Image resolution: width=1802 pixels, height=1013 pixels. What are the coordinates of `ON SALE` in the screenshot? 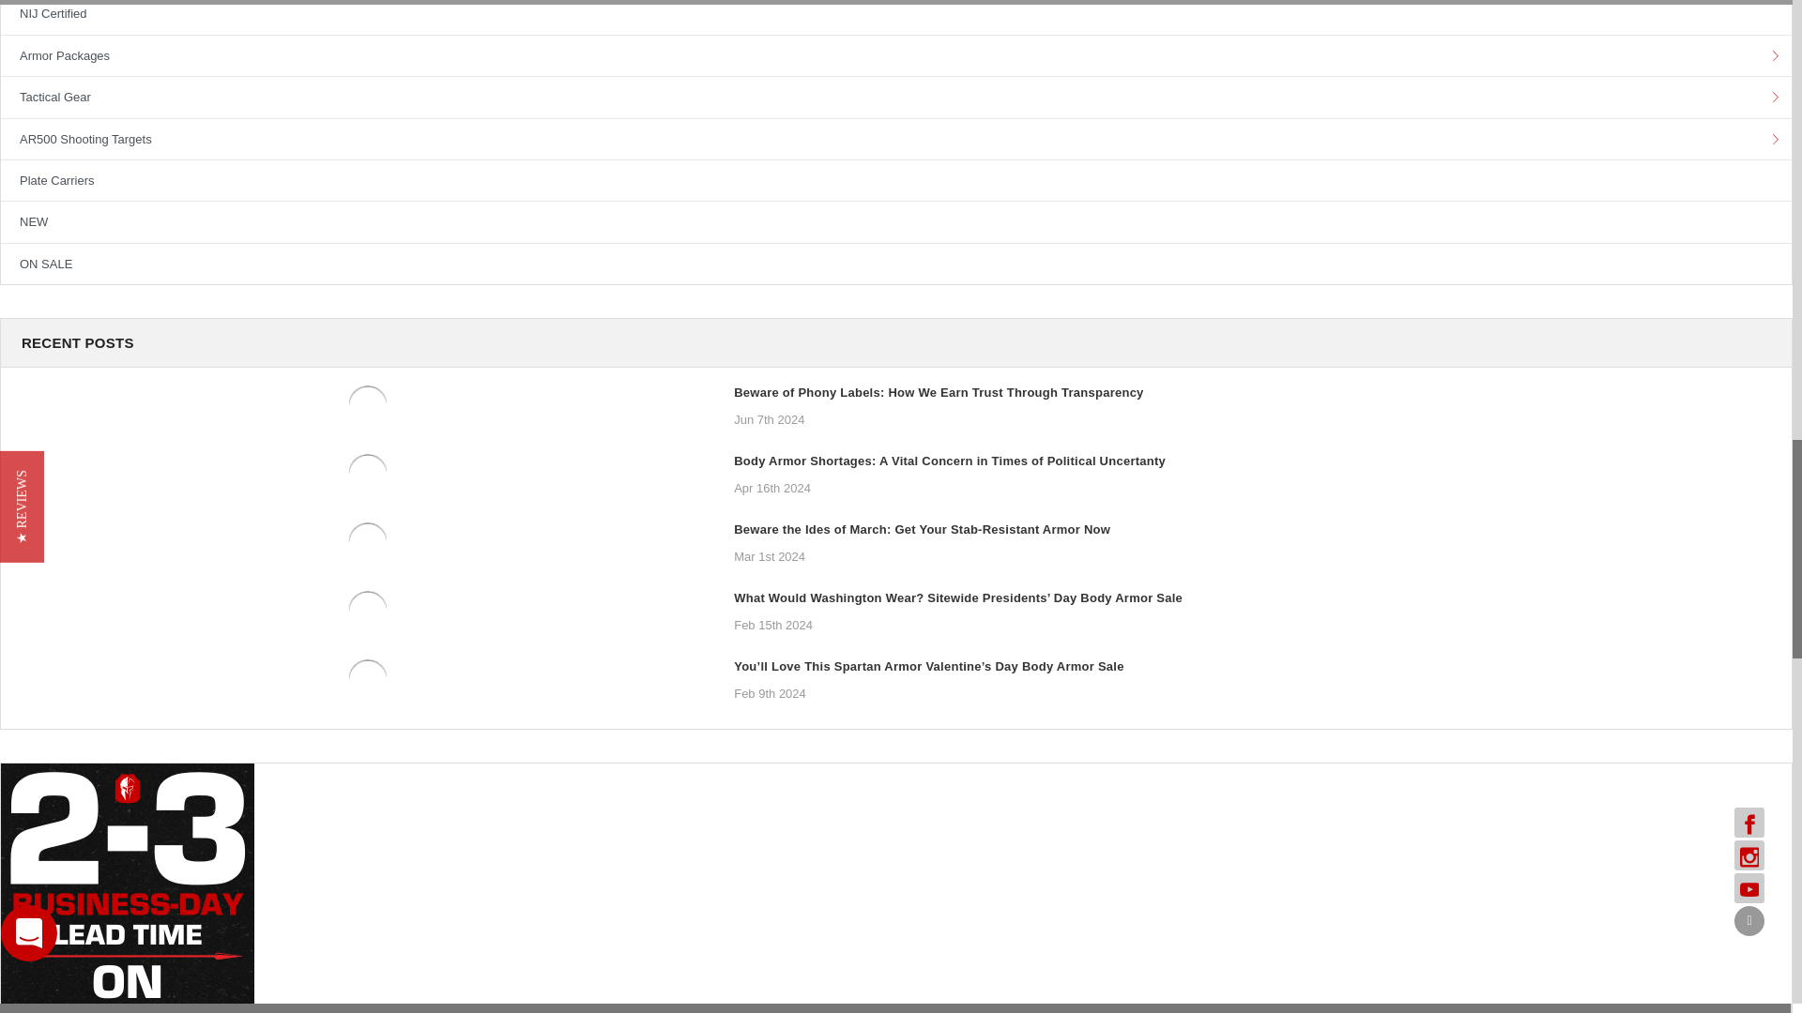 It's located at (895, 265).